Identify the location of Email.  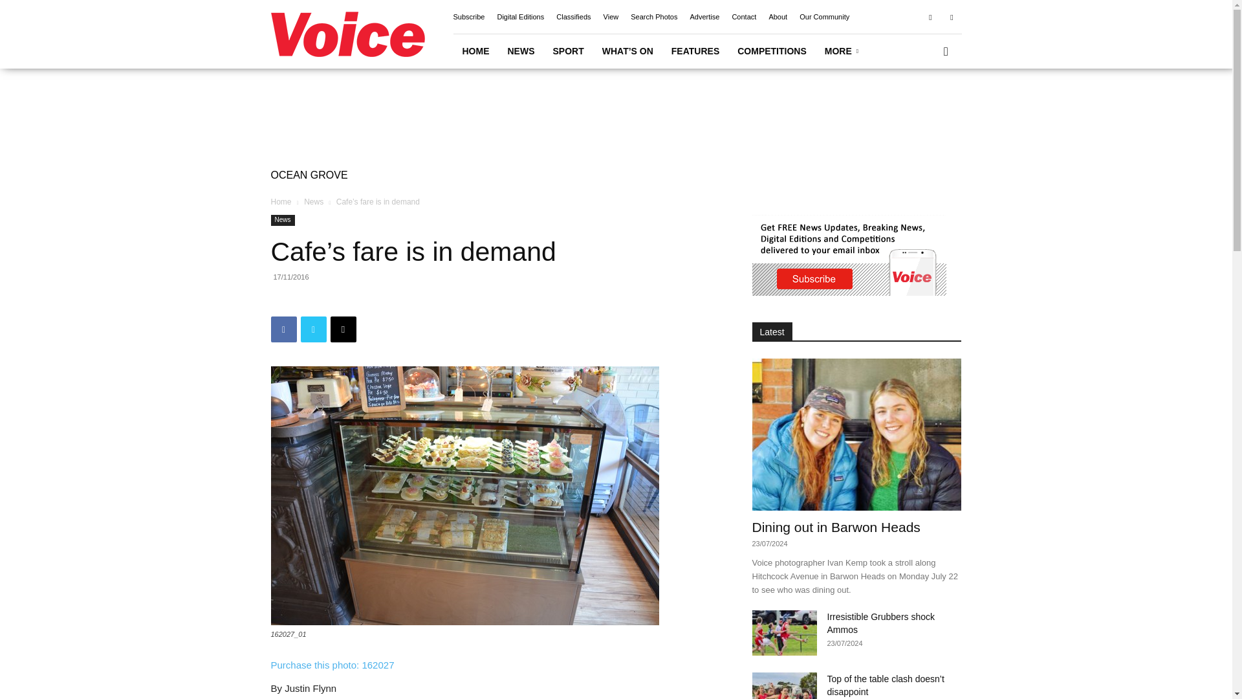
(343, 329).